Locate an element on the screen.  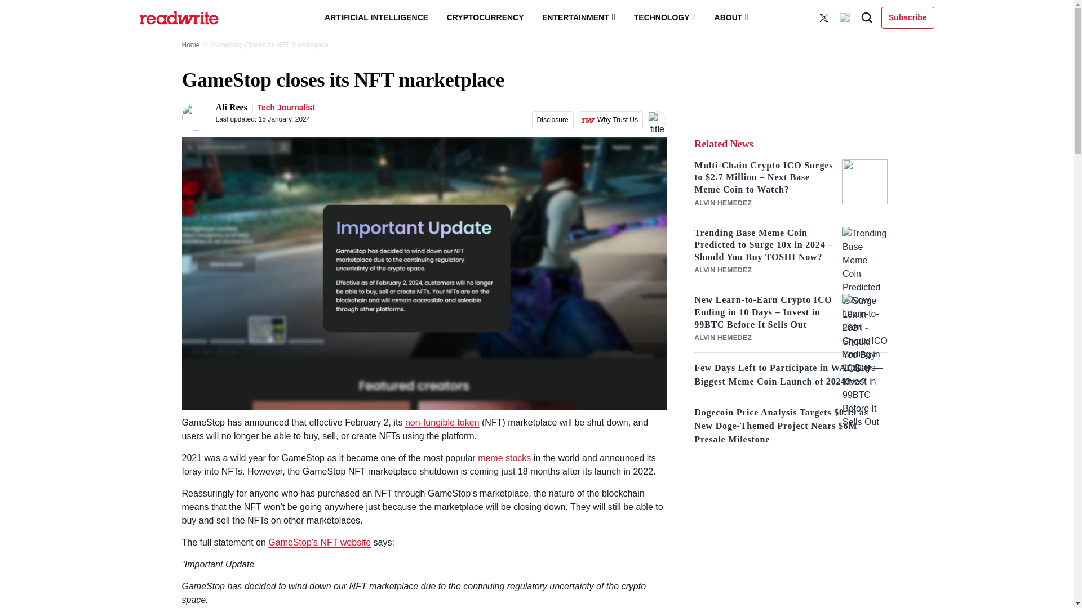
TECHNOLOGY is located at coordinates (665, 17).